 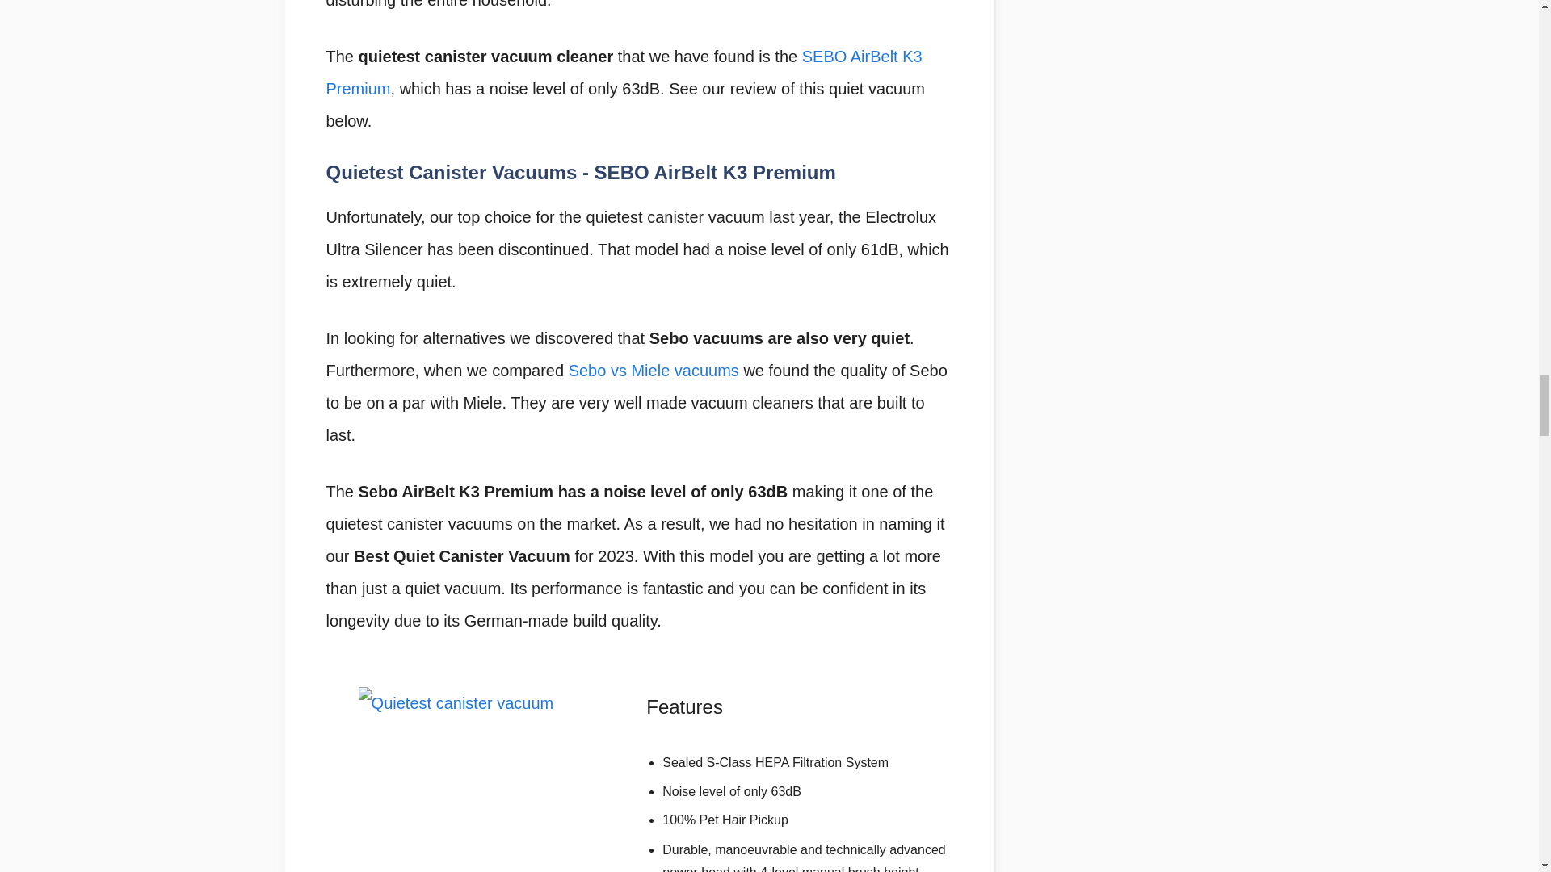 I want to click on SEBO Airbelt K3 Premium, so click(x=480, y=780).